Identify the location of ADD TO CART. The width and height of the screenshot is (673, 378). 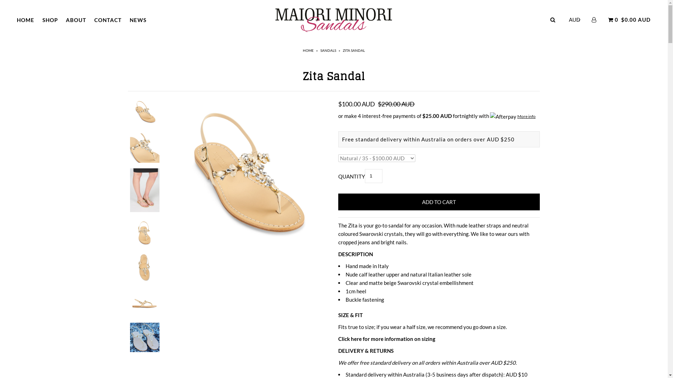
(439, 202).